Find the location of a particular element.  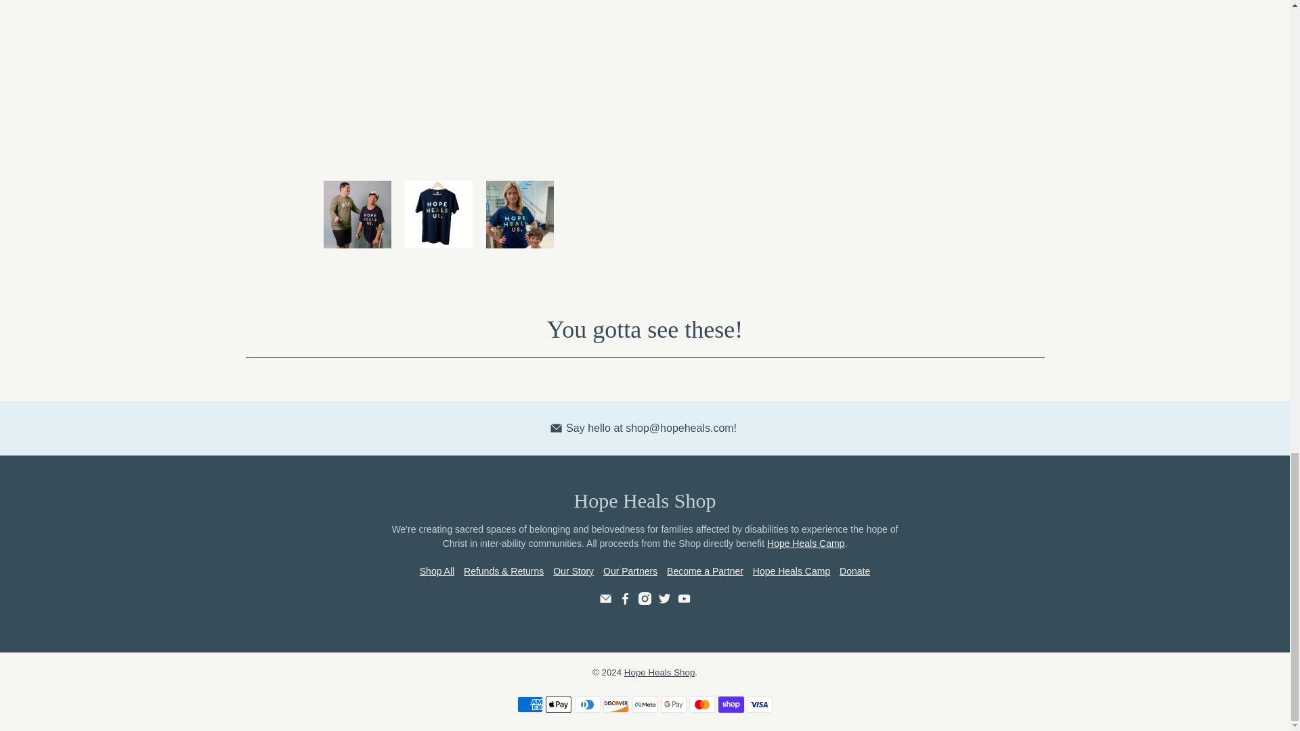

Discover is located at coordinates (616, 705).